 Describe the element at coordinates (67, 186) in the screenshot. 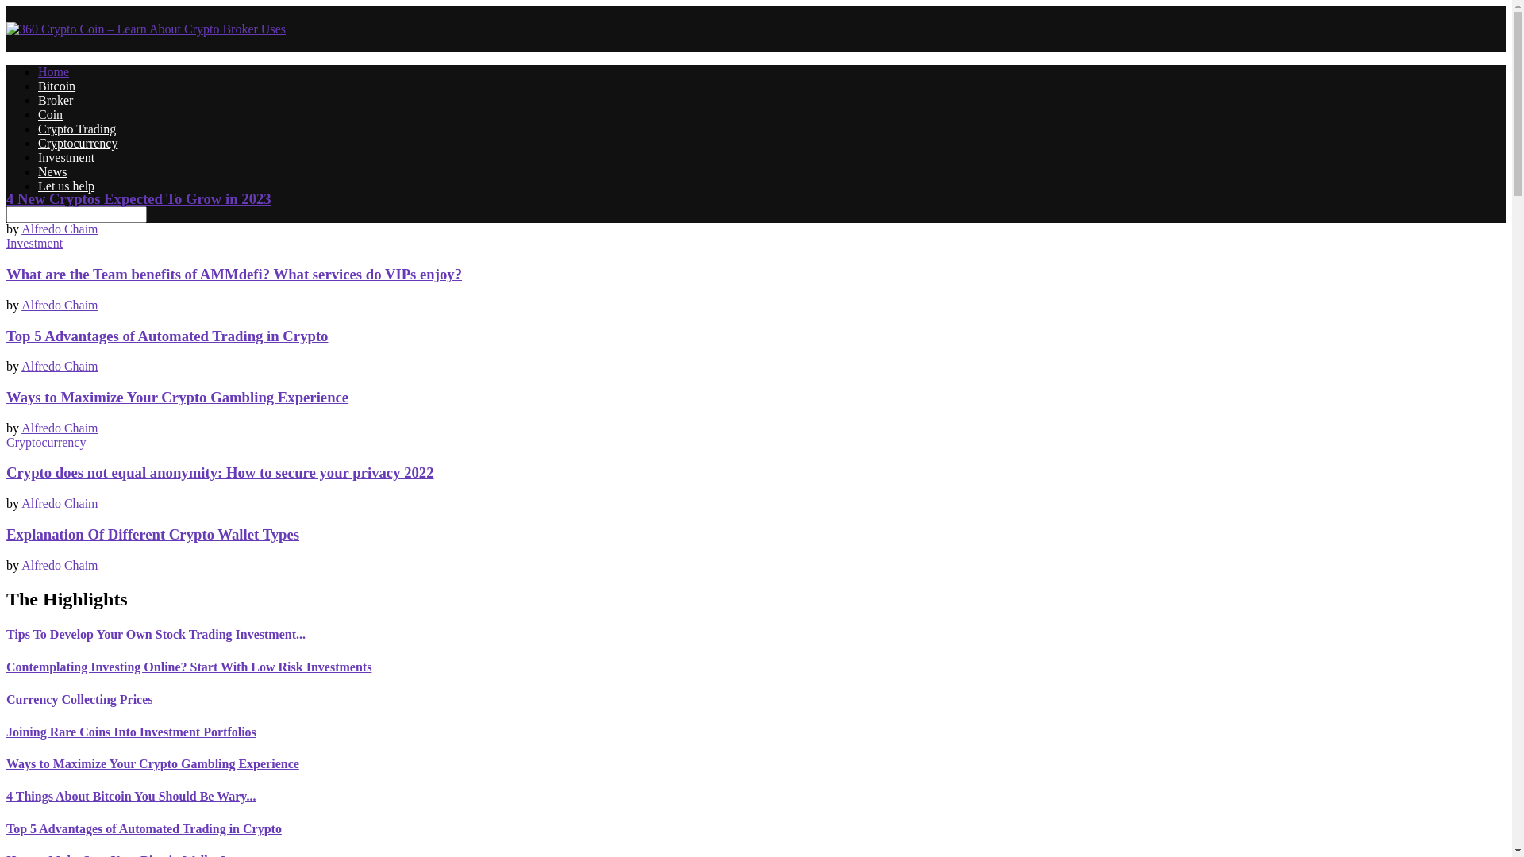

I see `Let us help` at that location.